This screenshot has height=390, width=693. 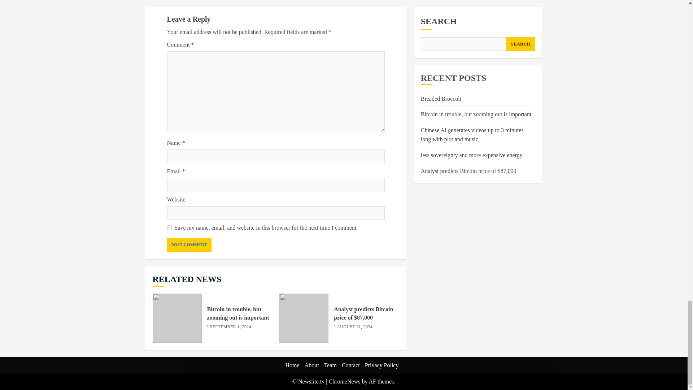 I want to click on Home, so click(x=292, y=365).